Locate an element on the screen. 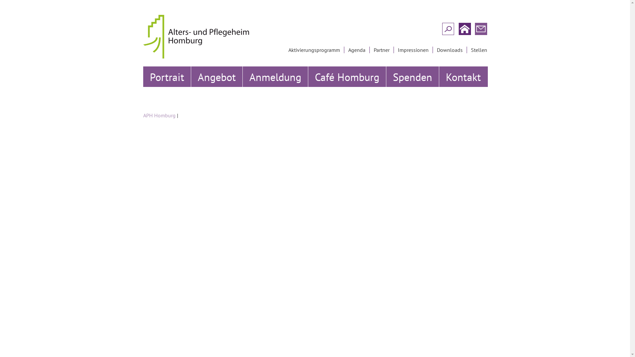 Image resolution: width=635 pixels, height=357 pixels. Suche is located at coordinates (8, 6).